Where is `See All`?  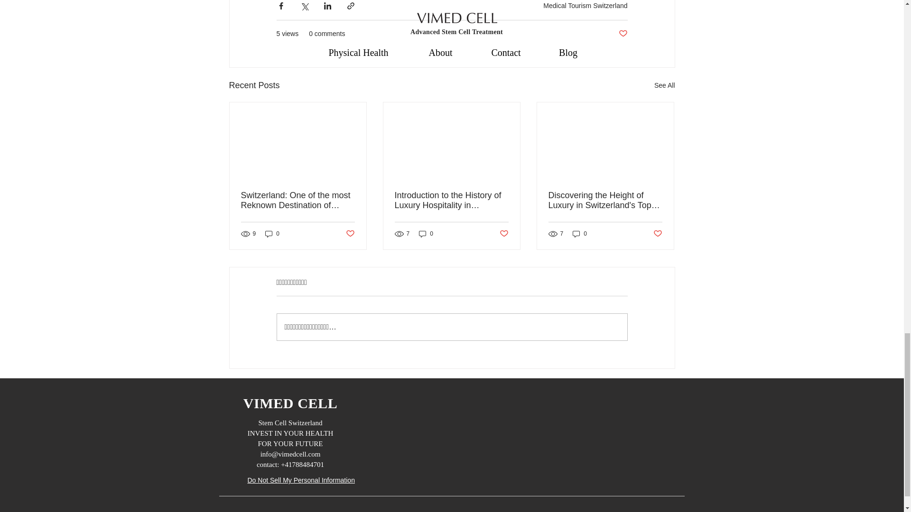 See All is located at coordinates (664, 85).